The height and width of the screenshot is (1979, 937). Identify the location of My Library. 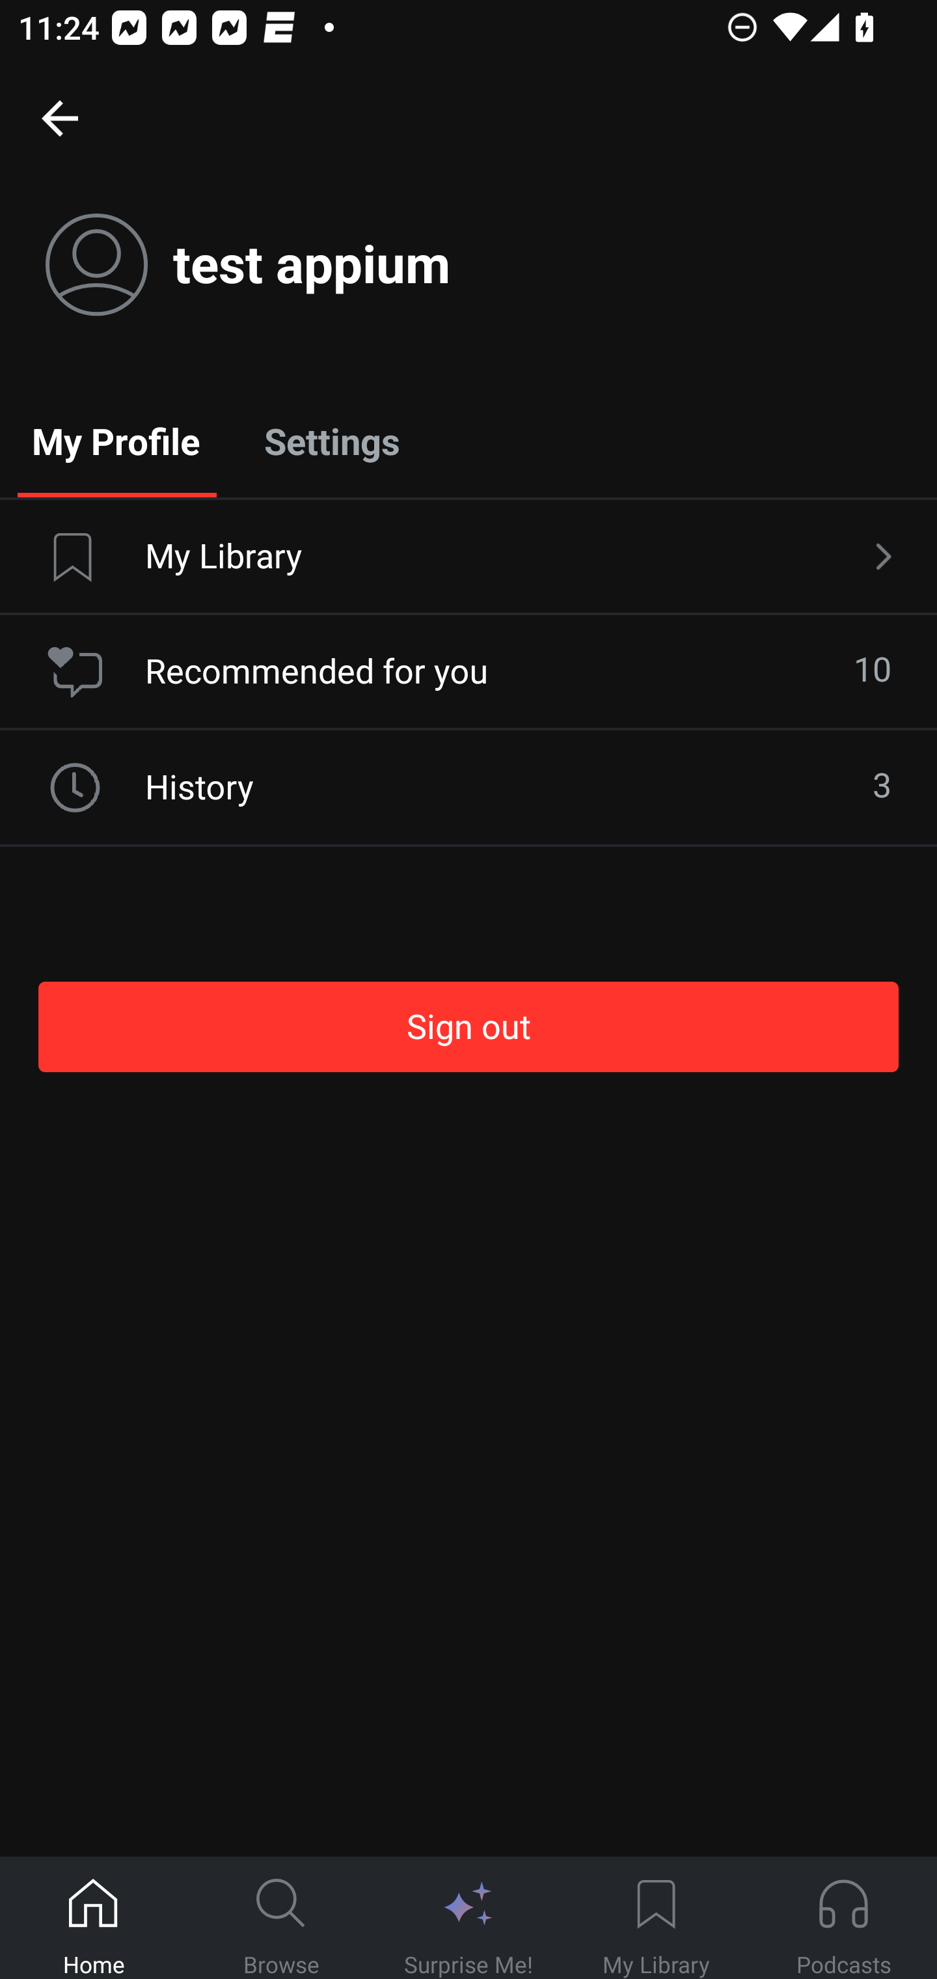
(468, 557).